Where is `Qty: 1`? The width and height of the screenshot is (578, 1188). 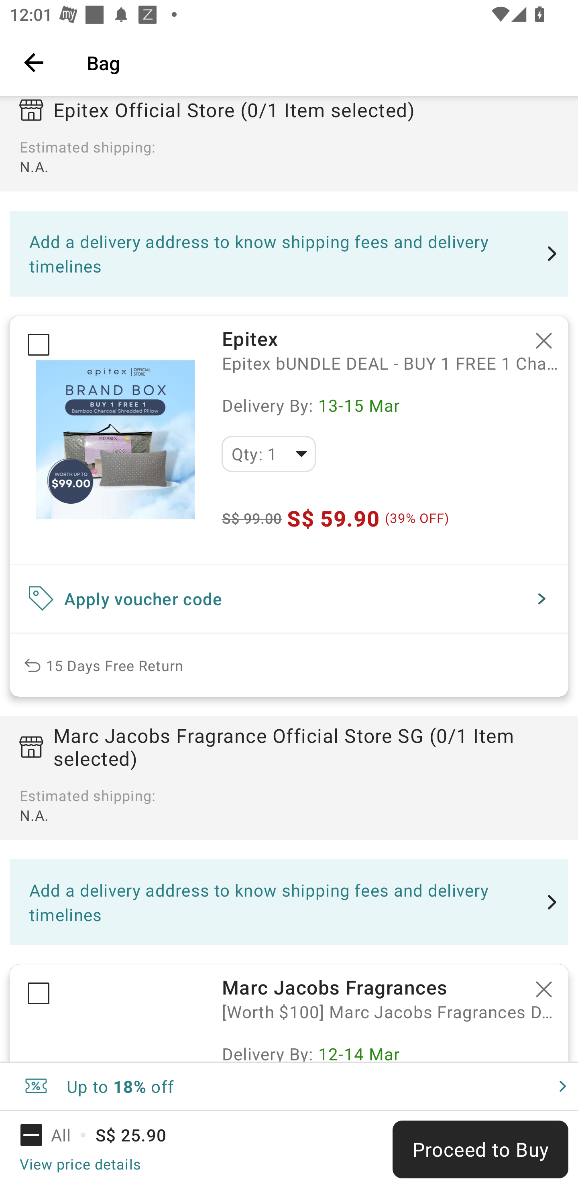
Qty: 1 is located at coordinates (269, 454).